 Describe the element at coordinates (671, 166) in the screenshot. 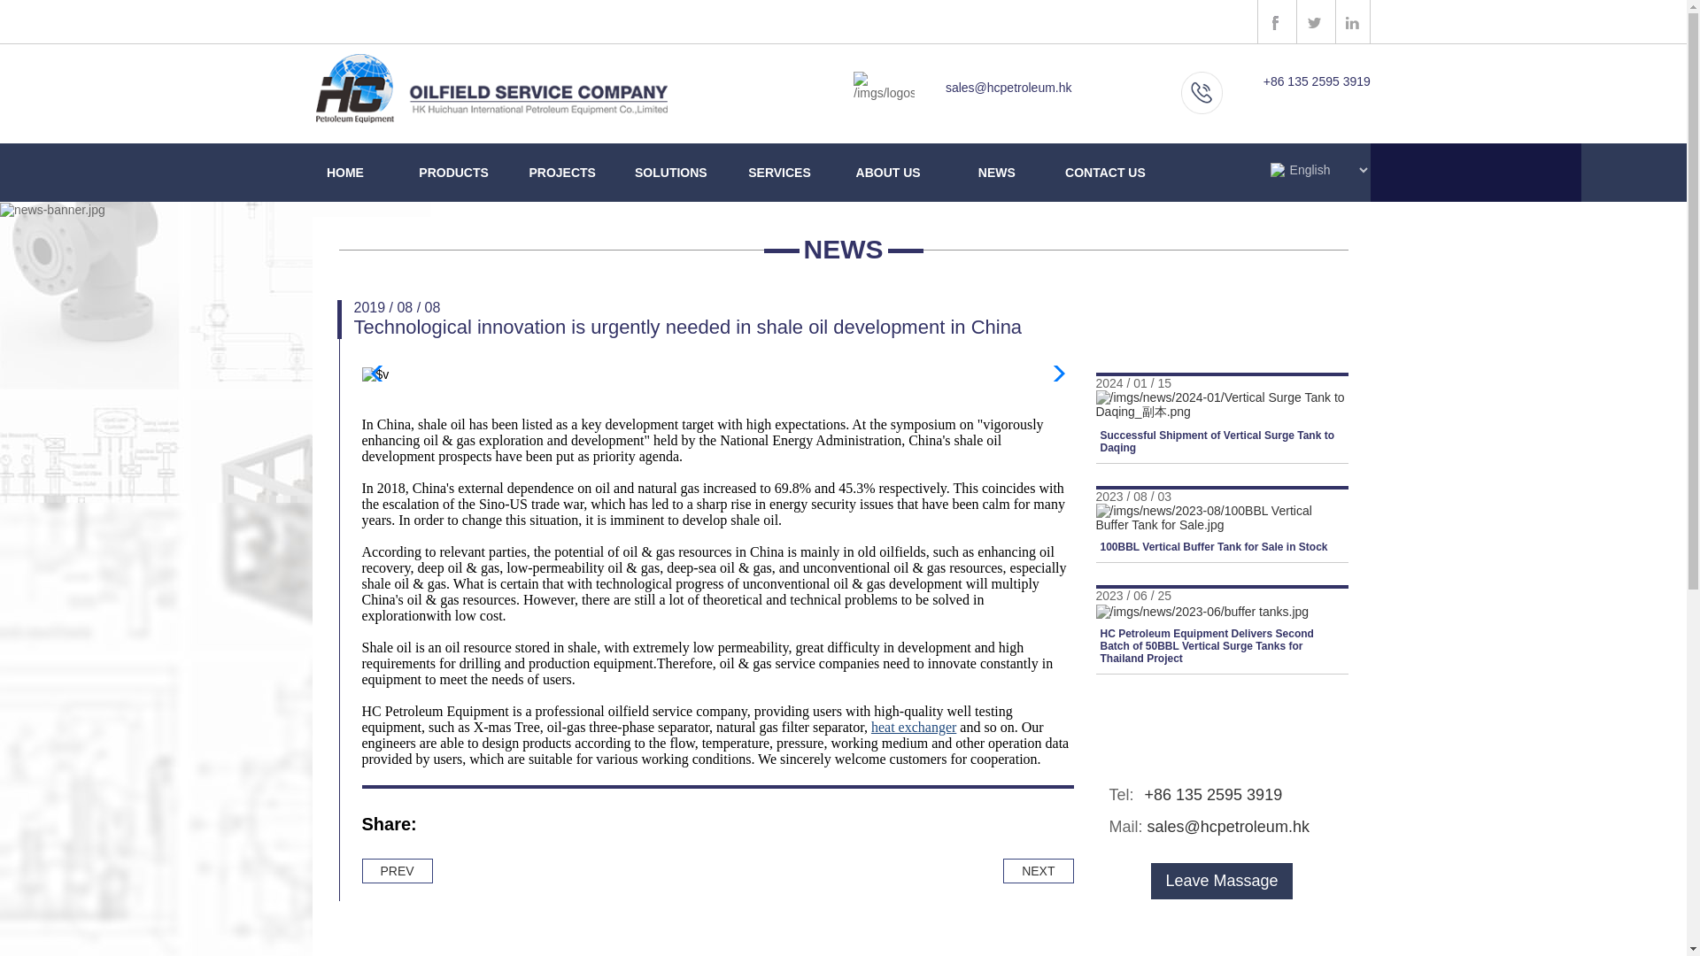

I see `SOLUTIONS` at that location.